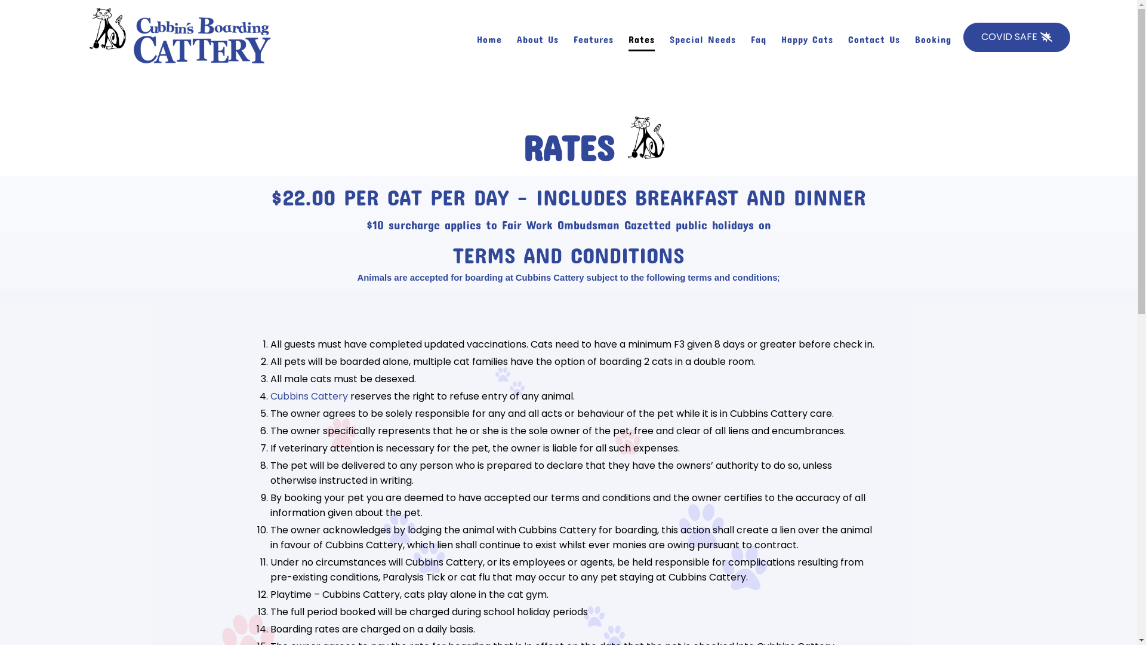 This screenshot has width=1146, height=645. I want to click on Rates, so click(642, 38).